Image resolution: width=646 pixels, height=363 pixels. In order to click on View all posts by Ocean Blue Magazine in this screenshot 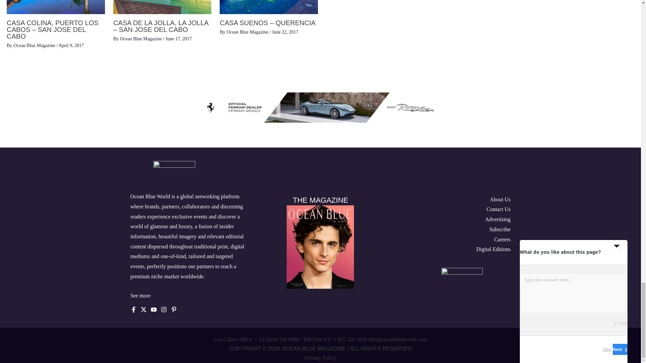, I will do `click(248, 32)`.